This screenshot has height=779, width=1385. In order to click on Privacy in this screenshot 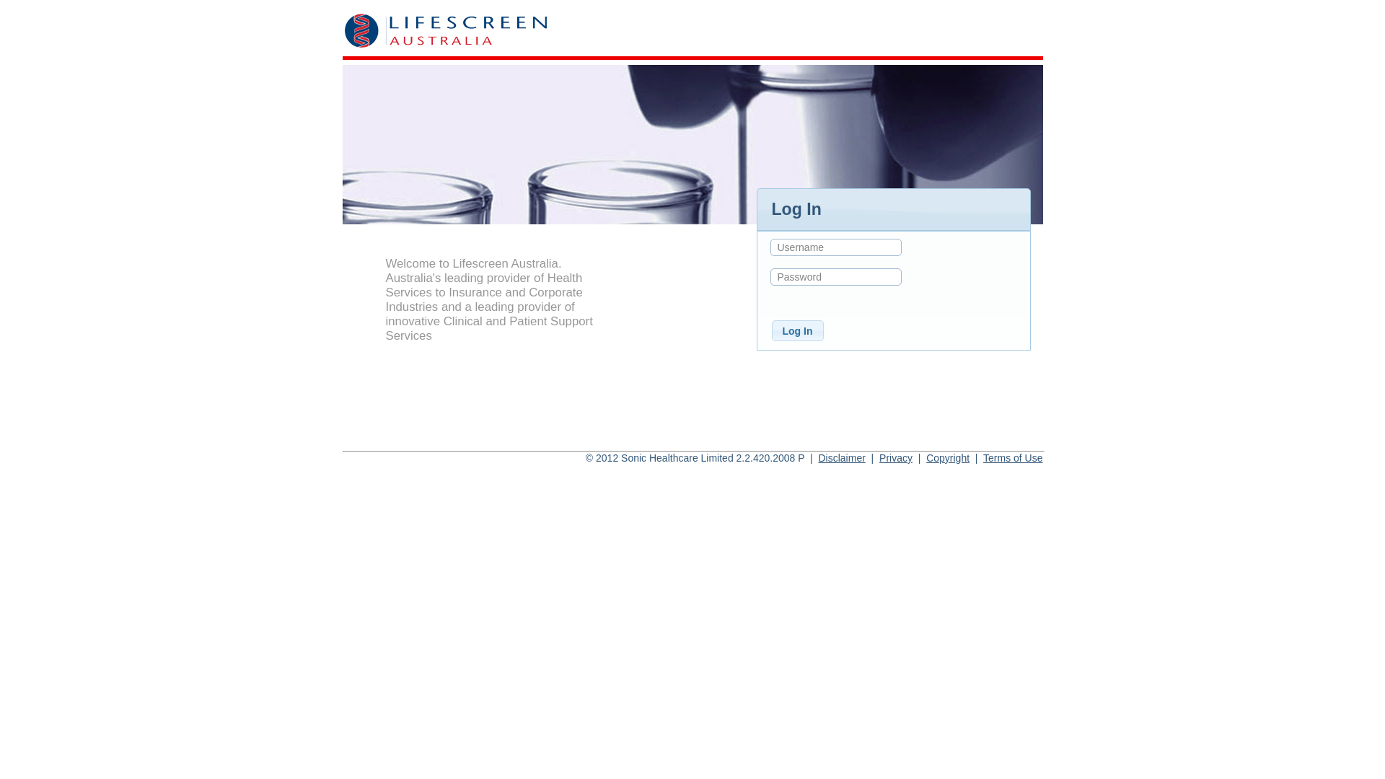, I will do `click(896, 458)`.